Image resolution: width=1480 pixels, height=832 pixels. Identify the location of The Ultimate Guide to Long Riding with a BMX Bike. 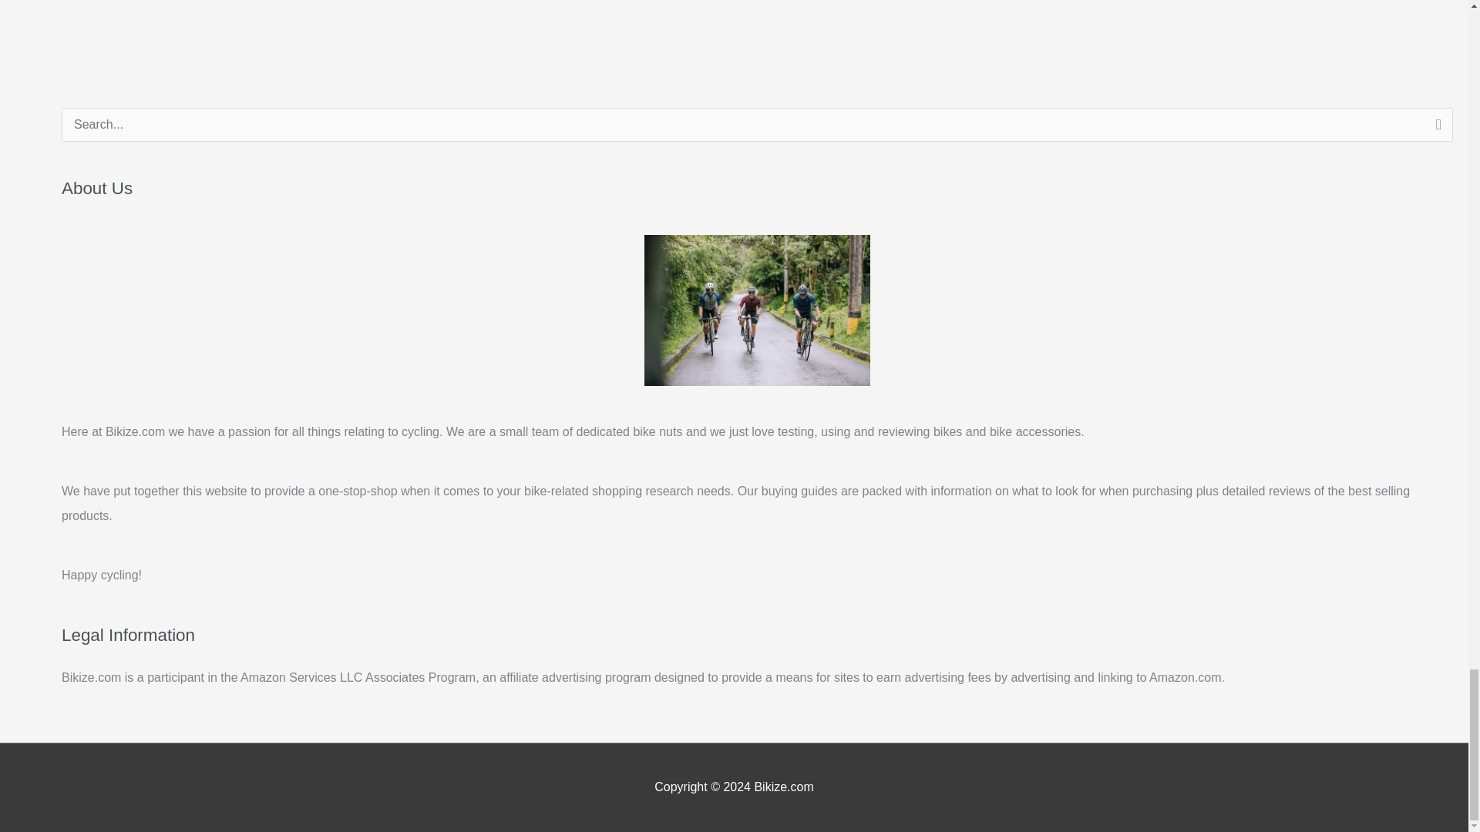
(1417, 3).